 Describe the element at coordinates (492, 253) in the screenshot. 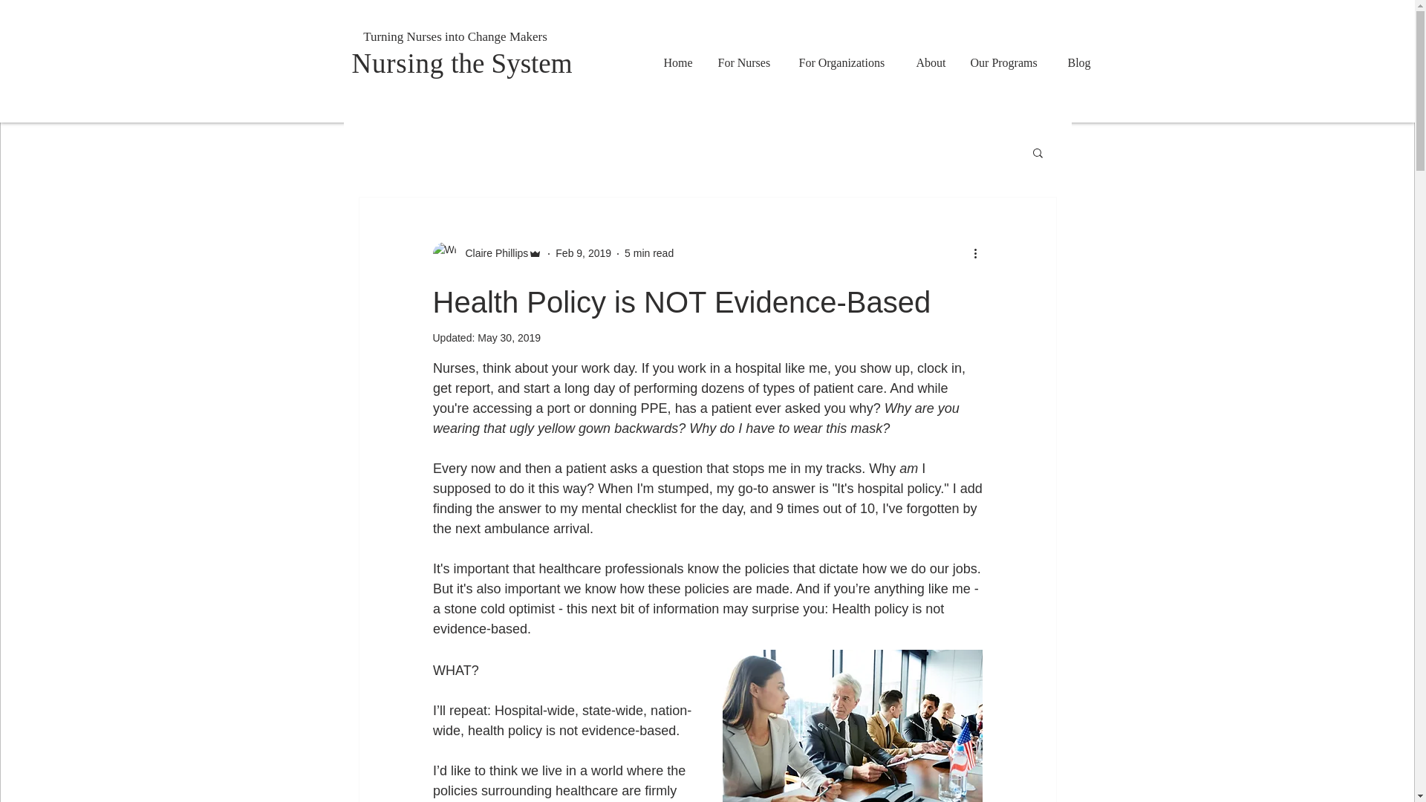

I see `Claire Phillips` at that location.